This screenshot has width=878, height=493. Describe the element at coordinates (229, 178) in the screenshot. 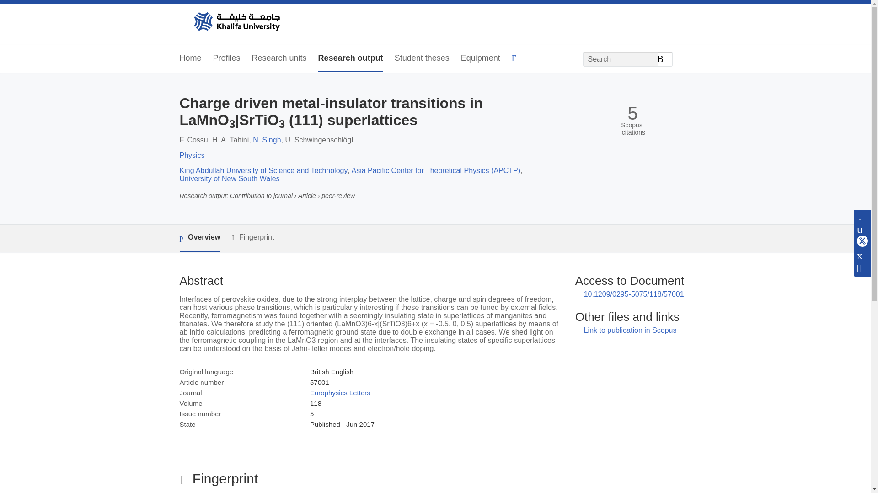

I see `University of New South Wales` at that location.